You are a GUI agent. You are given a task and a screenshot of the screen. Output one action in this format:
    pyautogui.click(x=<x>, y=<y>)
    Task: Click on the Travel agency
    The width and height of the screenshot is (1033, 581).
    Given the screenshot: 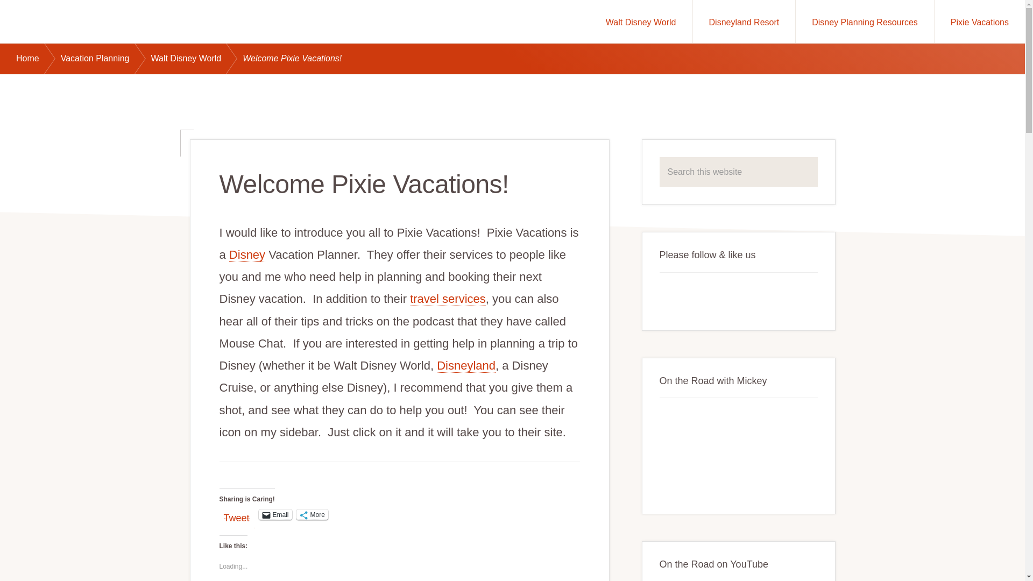 What is the action you would take?
    pyautogui.click(x=448, y=299)
    